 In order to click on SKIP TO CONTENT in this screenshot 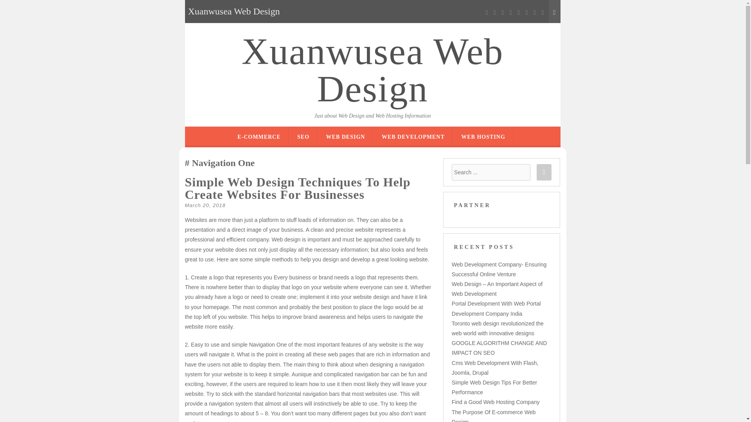, I will do `click(400, 132)`.